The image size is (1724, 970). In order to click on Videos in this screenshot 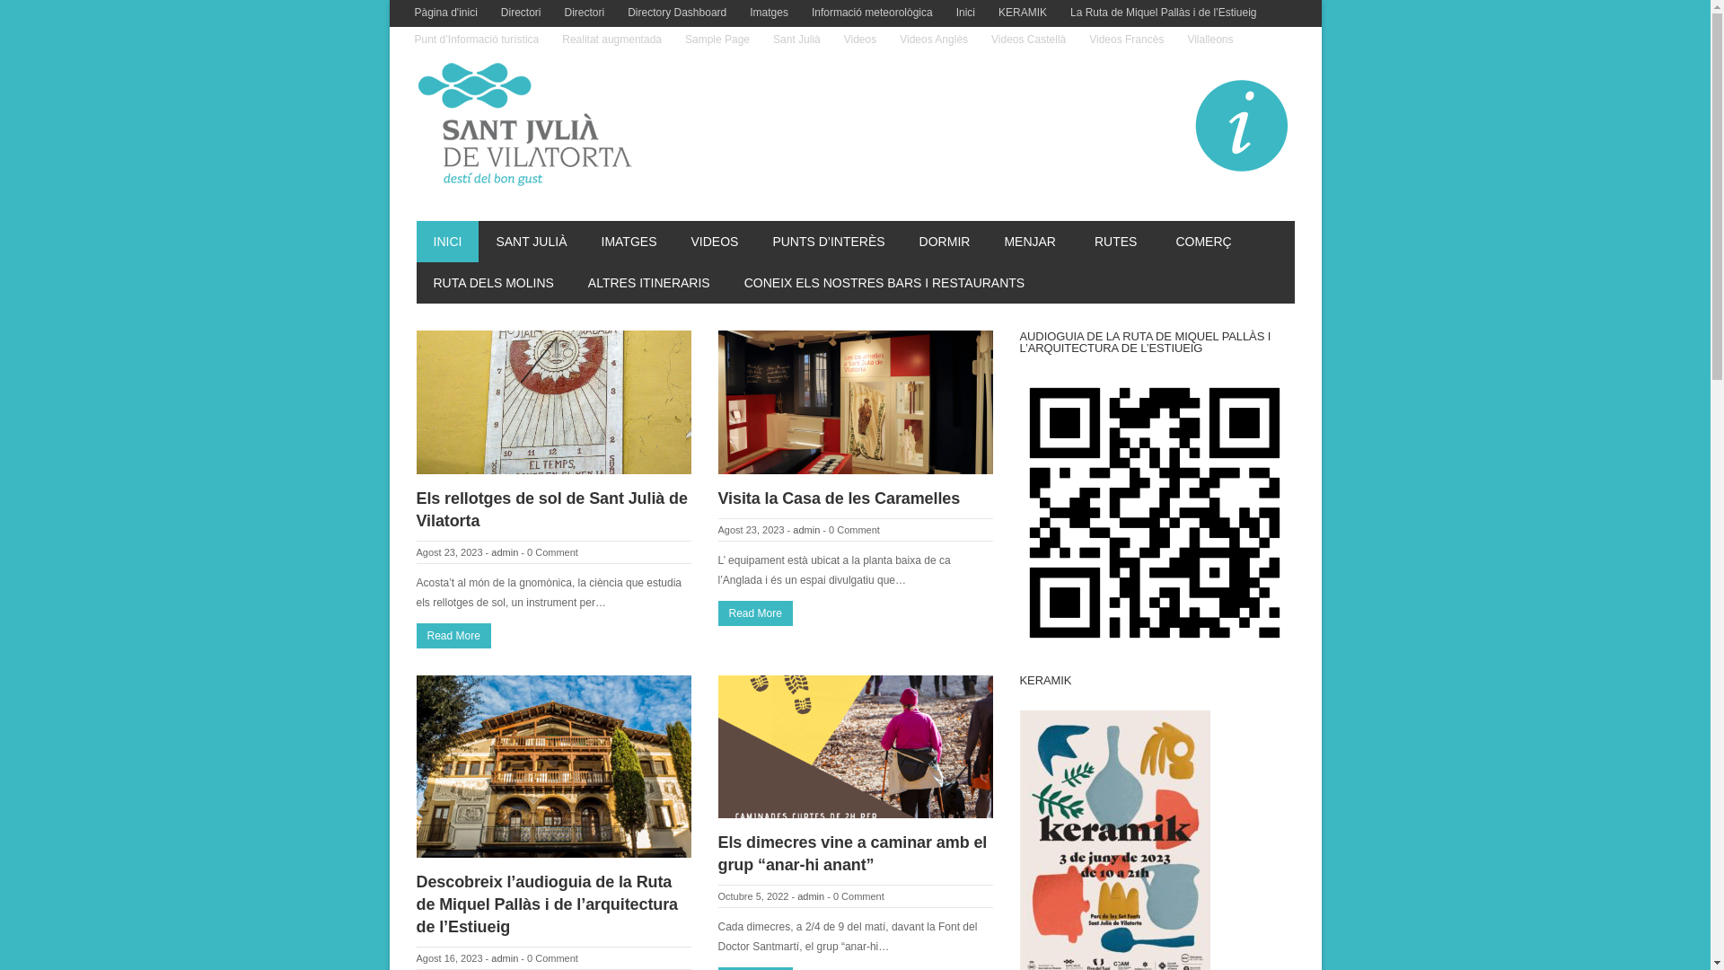, I will do `click(860, 40)`.